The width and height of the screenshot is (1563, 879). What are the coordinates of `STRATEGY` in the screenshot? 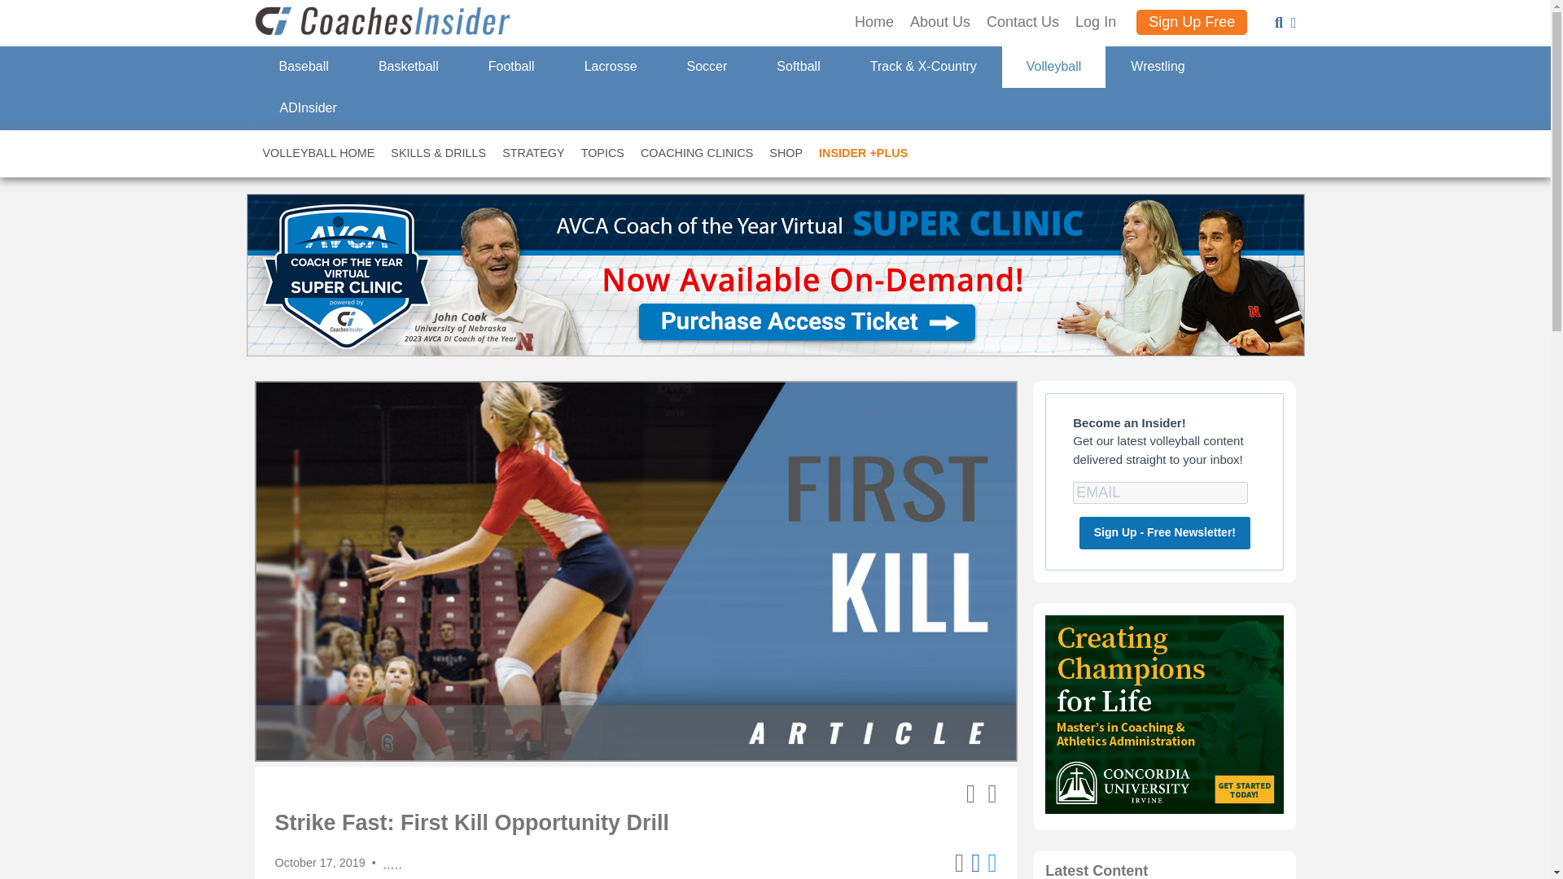 It's located at (533, 153).